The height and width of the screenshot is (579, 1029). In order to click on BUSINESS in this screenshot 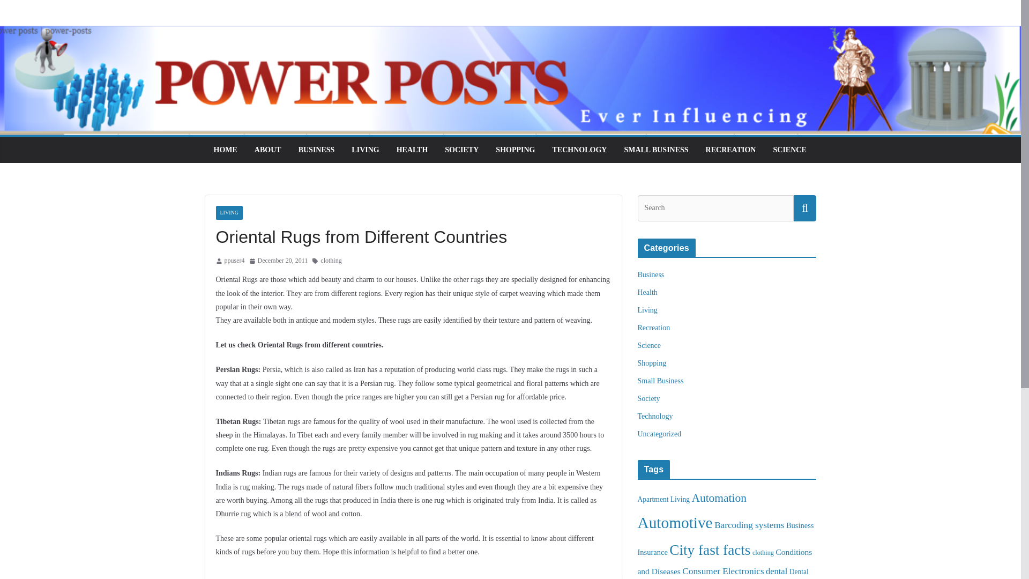, I will do `click(316, 150)`.